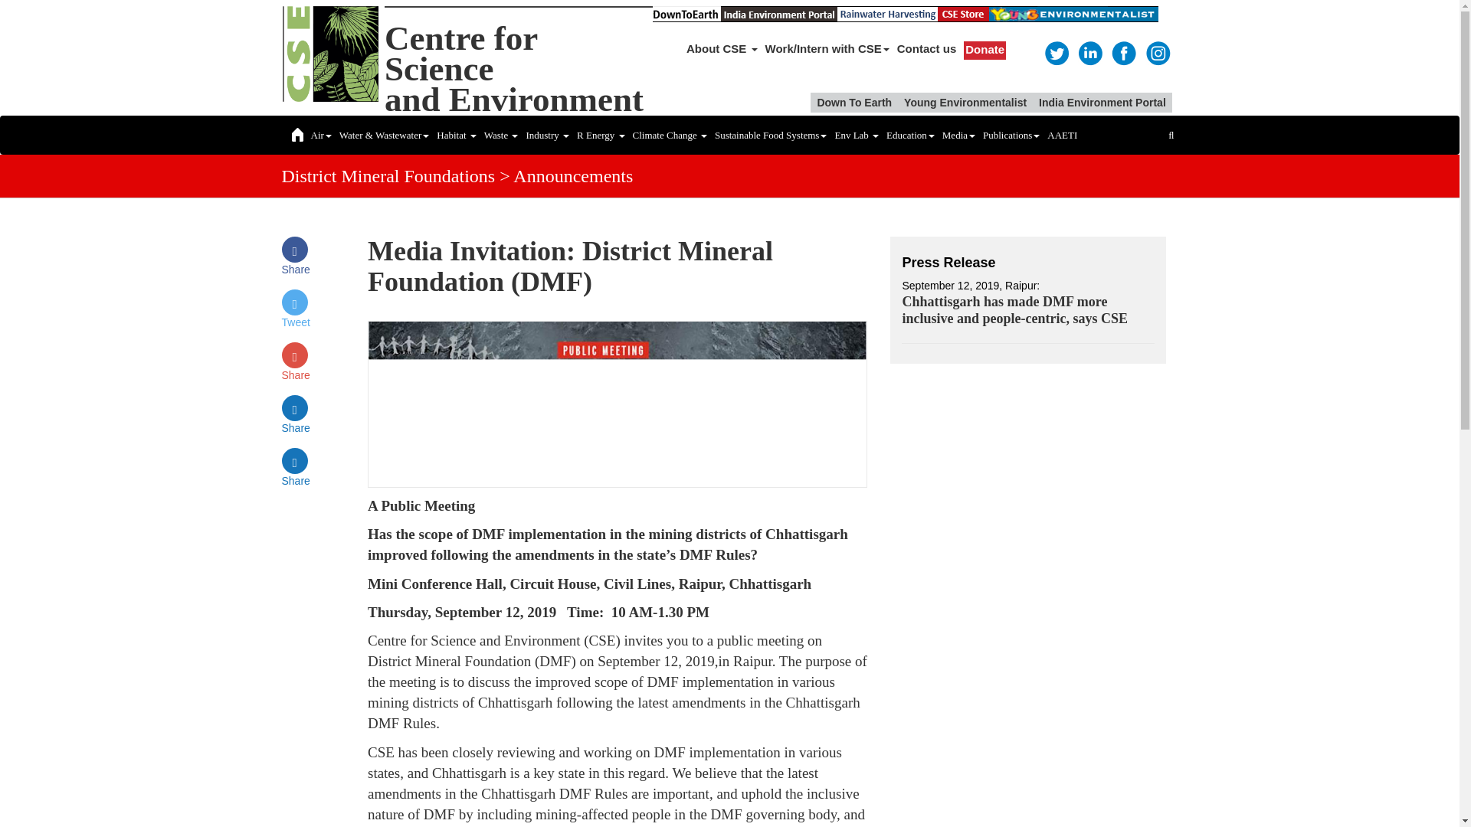 The image size is (1471, 827). Describe the element at coordinates (1089, 52) in the screenshot. I see `Linkedin` at that location.